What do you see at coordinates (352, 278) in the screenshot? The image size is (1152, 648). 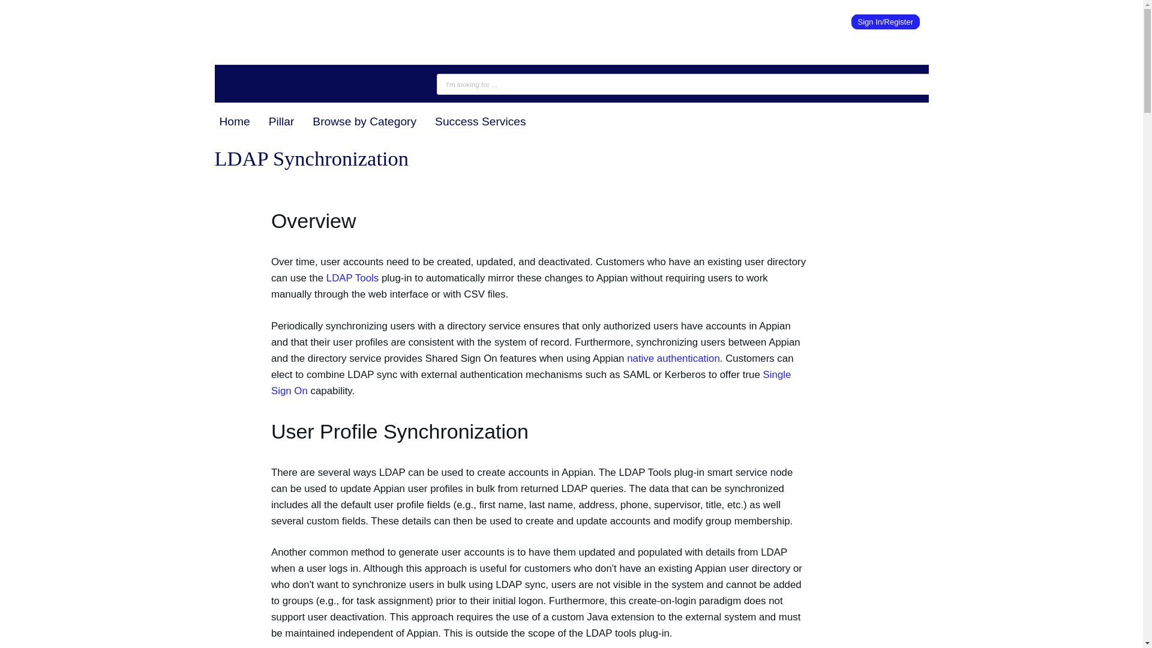 I see `LDAP Tools` at bounding box center [352, 278].